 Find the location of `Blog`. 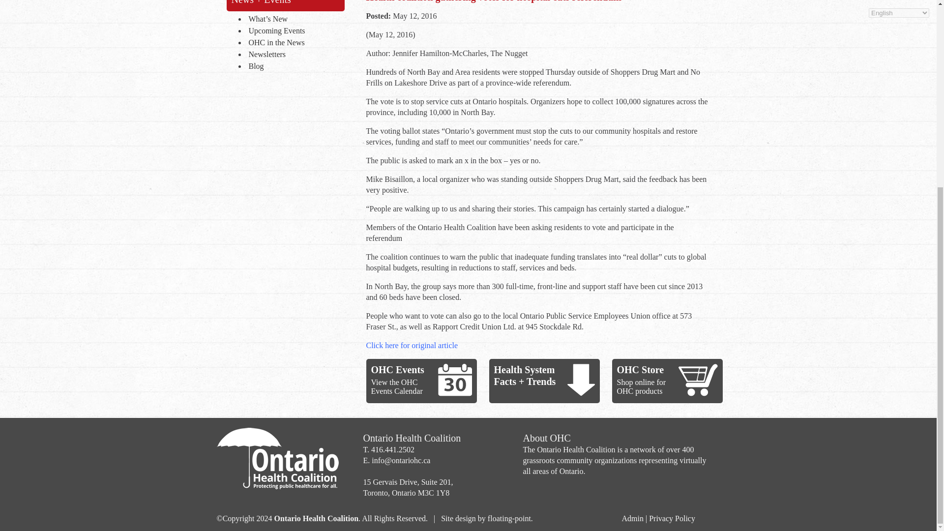

Blog is located at coordinates (294, 67).